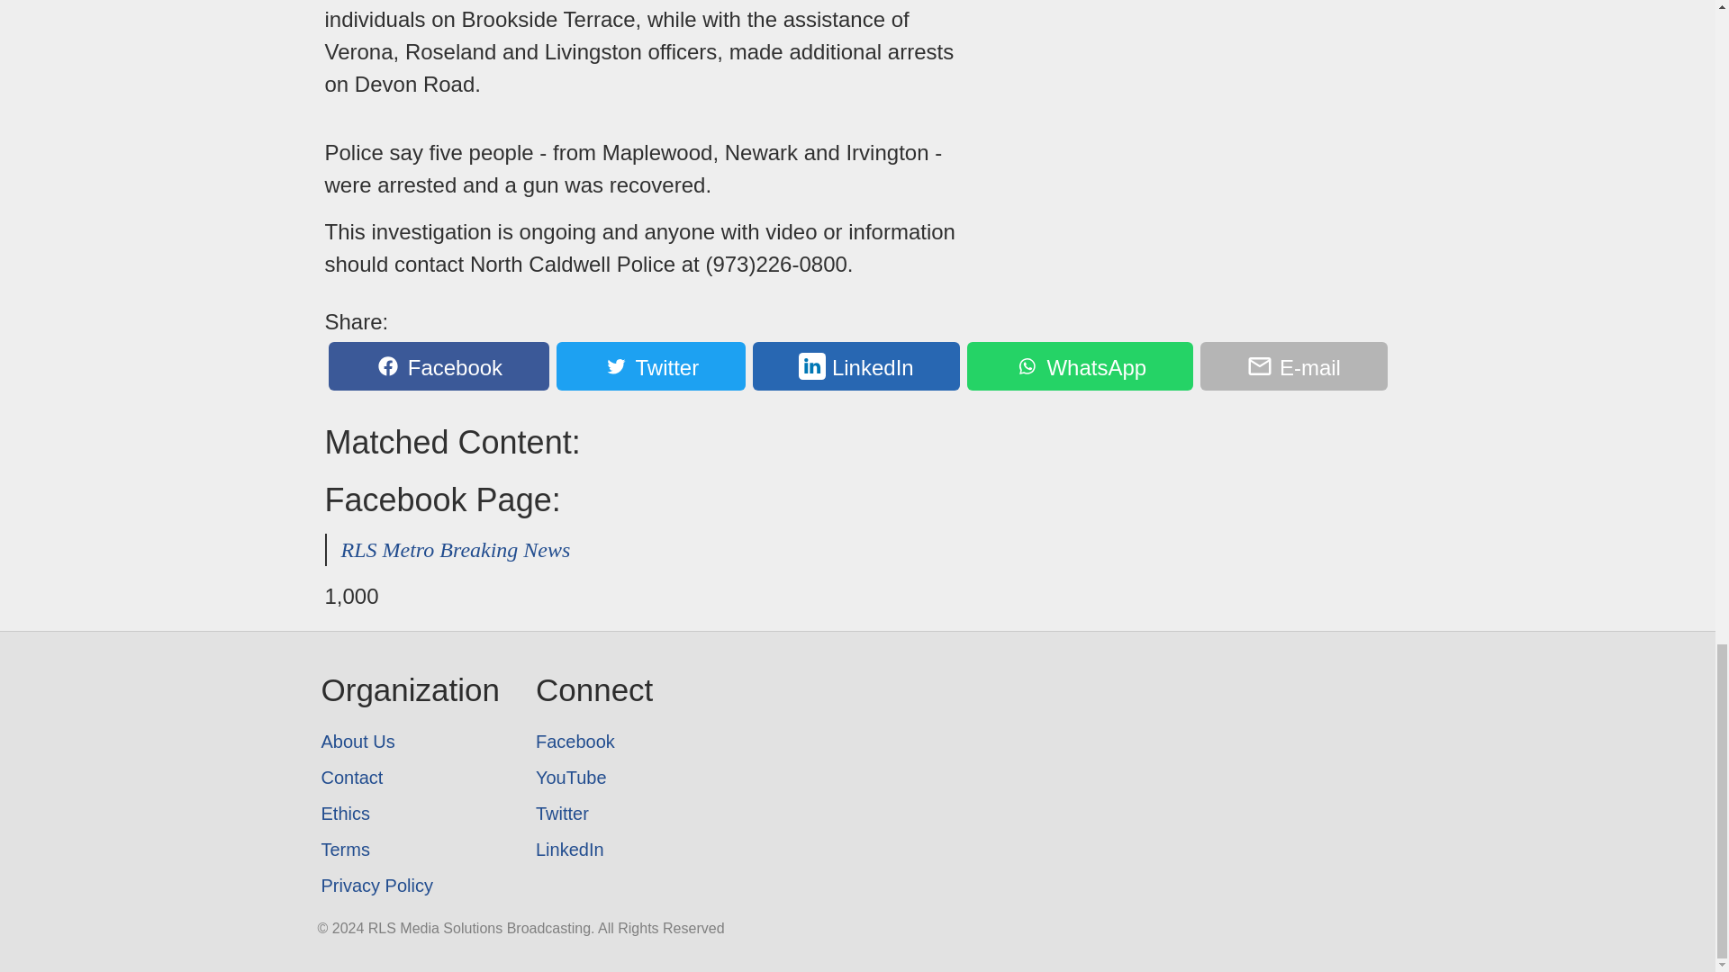 This screenshot has height=972, width=1729. What do you see at coordinates (409, 778) in the screenshot?
I see `Contact Us` at bounding box center [409, 778].